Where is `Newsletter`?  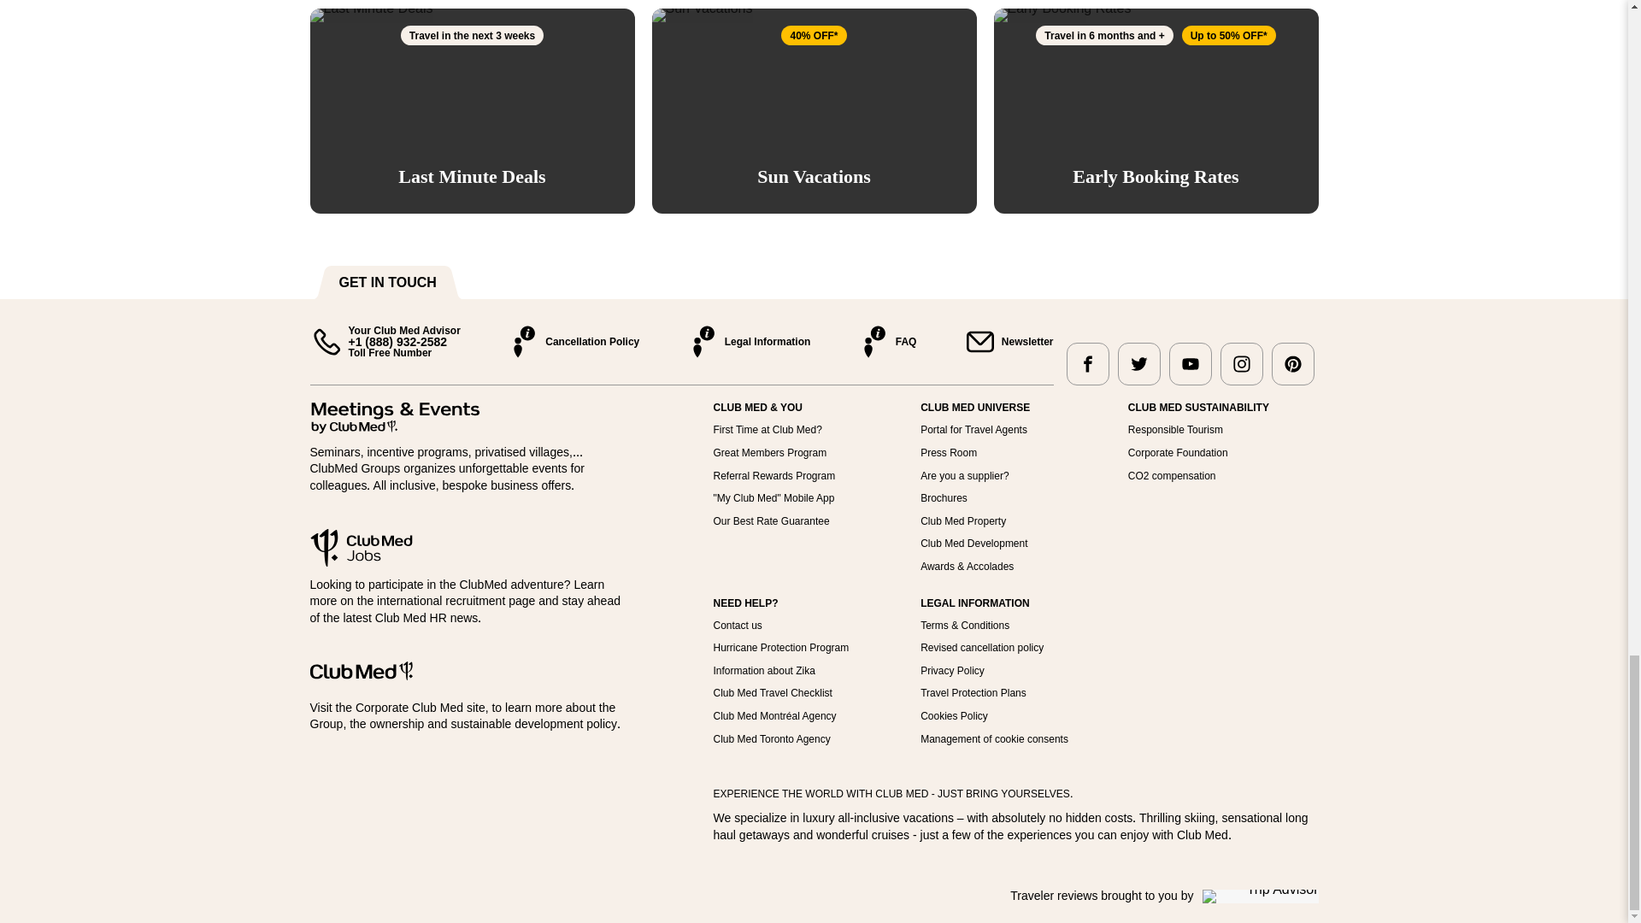
Newsletter is located at coordinates (1009, 342).